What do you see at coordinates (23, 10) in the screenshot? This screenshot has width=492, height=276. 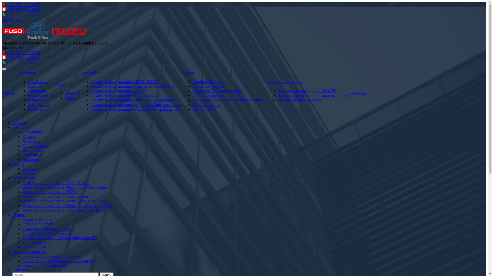 I see `+375 (33) 394-93-17` at bounding box center [23, 10].